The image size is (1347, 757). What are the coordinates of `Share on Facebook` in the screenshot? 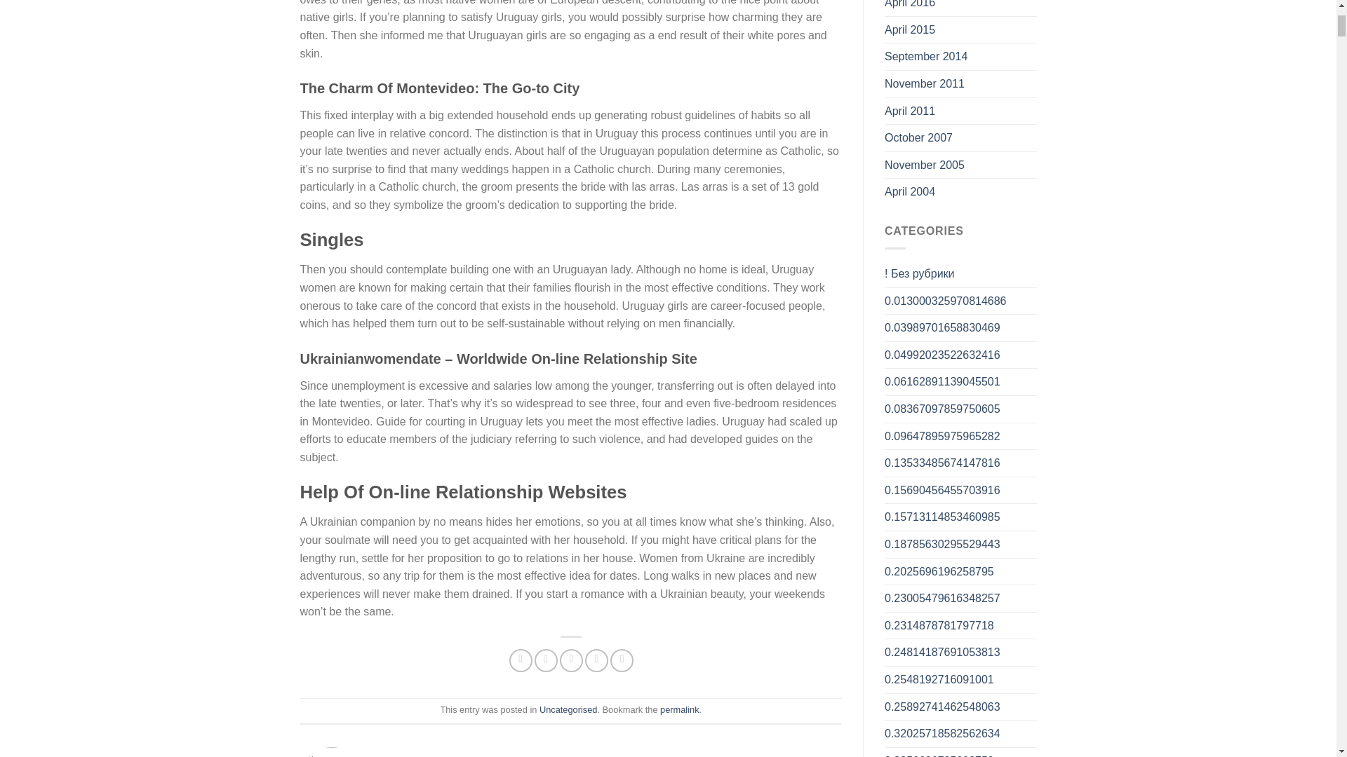 It's located at (521, 660).